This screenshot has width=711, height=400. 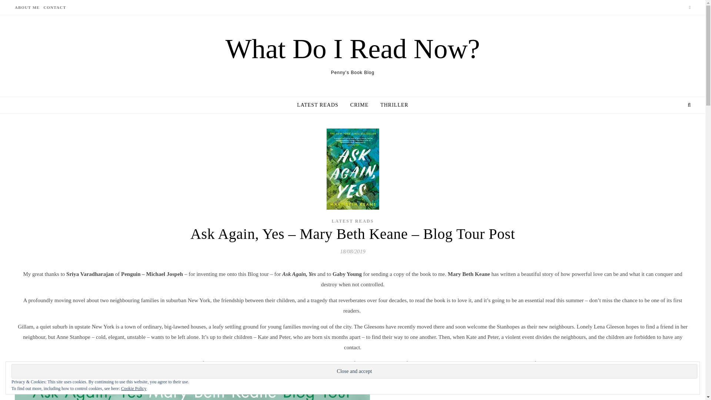 I want to click on CONTACT, so click(x=53, y=7).